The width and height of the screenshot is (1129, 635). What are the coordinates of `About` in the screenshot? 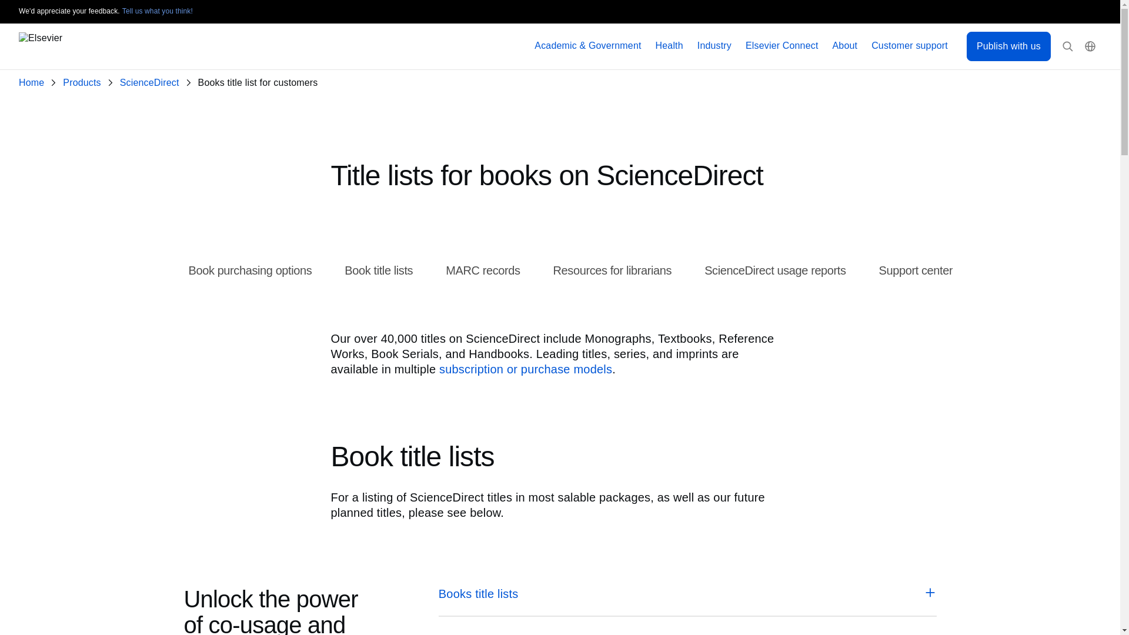 It's located at (846, 46).